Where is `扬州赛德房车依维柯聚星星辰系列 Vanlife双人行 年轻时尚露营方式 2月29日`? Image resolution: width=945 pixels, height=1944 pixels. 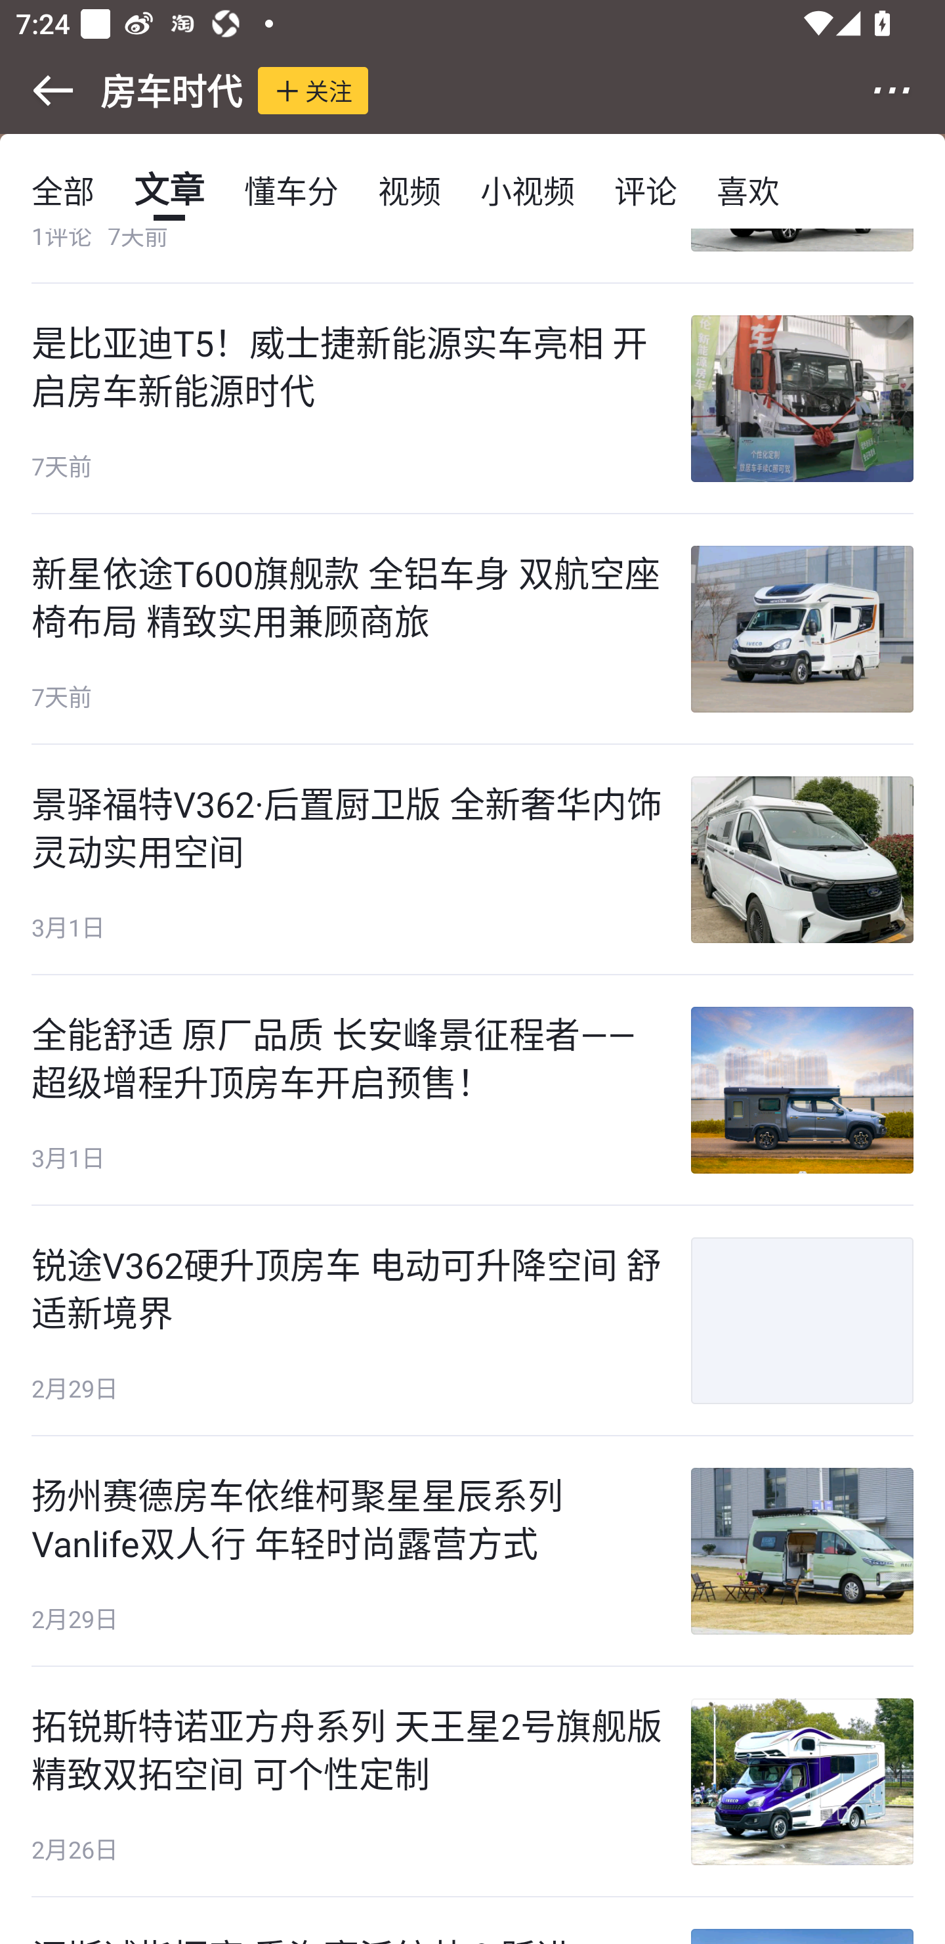
扬州赛德房车依维柯聚星星辰系列 Vanlife双人行 年轻时尚露营方式 2月29日 is located at coordinates (472, 1551).